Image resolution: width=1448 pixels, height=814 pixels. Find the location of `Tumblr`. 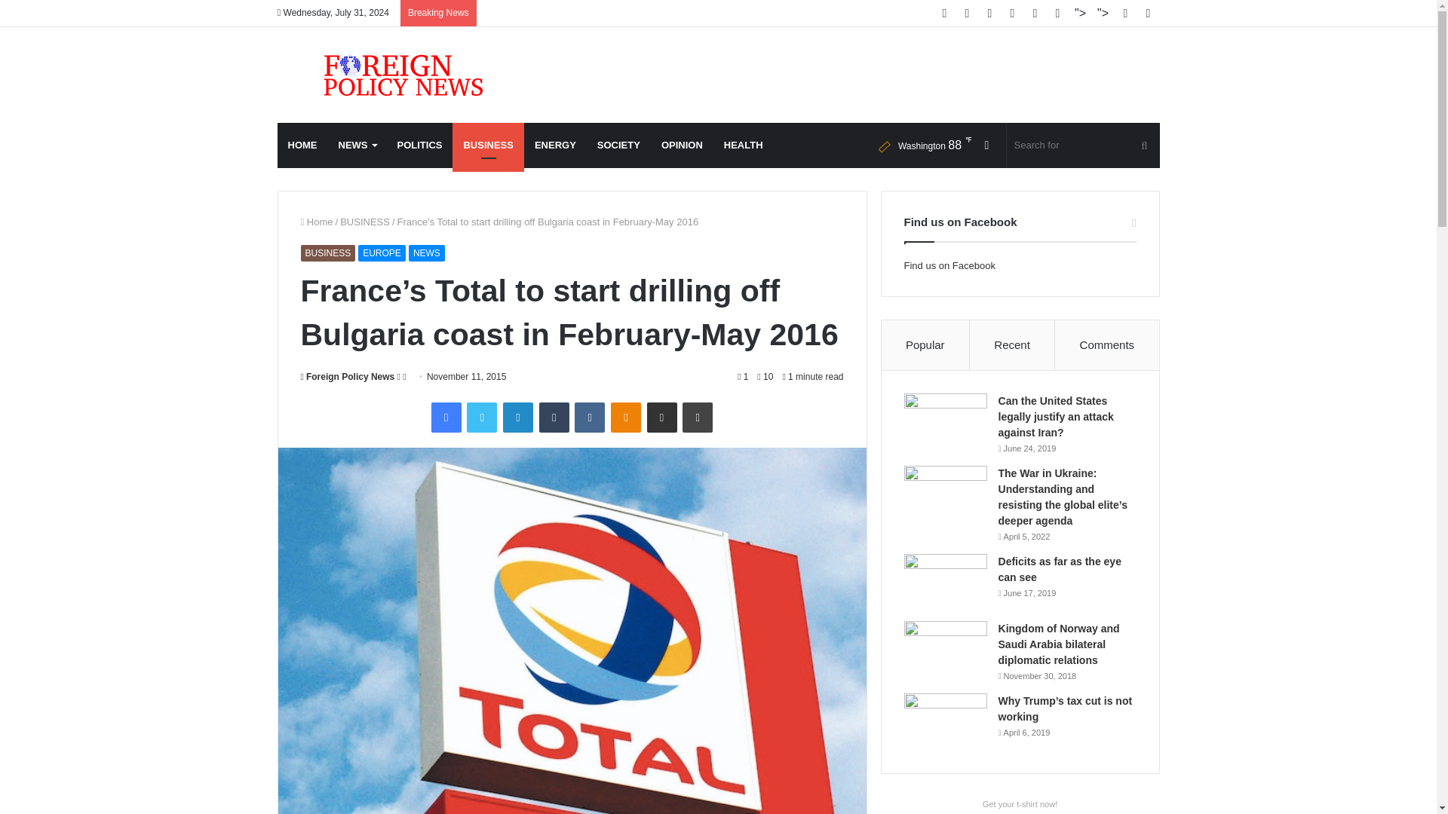

Tumblr is located at coordinates (554, 417).